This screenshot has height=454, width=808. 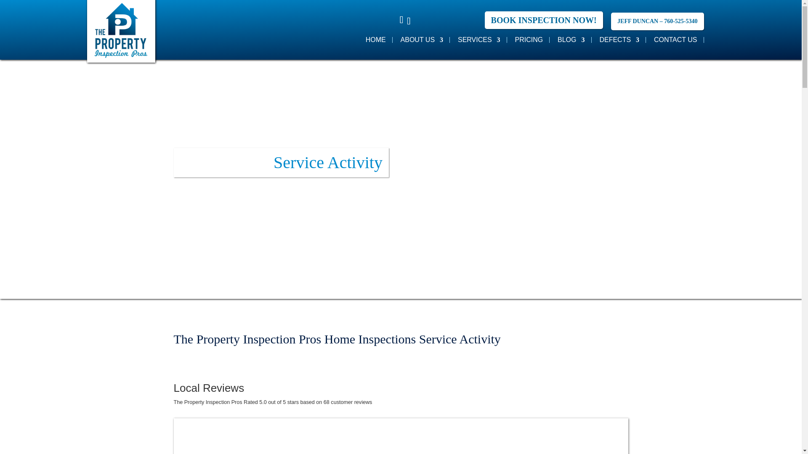 I want to click on SERVICES, so click(x=479, y=40).